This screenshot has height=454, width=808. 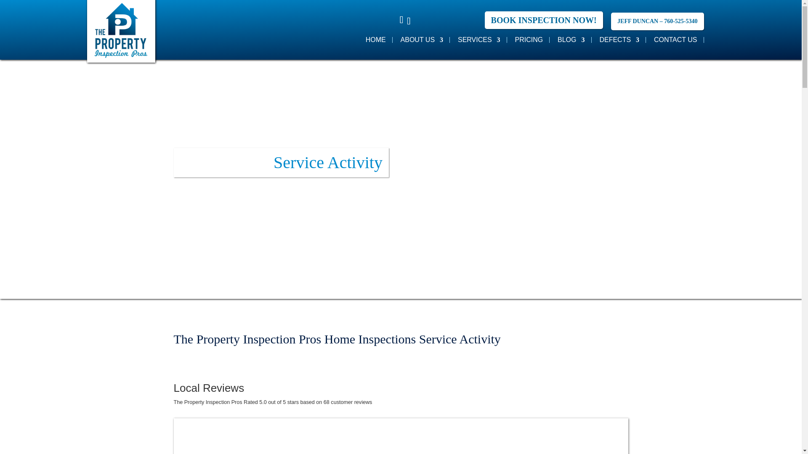 I want to click on SERVICES, so click(x=479, y=40).